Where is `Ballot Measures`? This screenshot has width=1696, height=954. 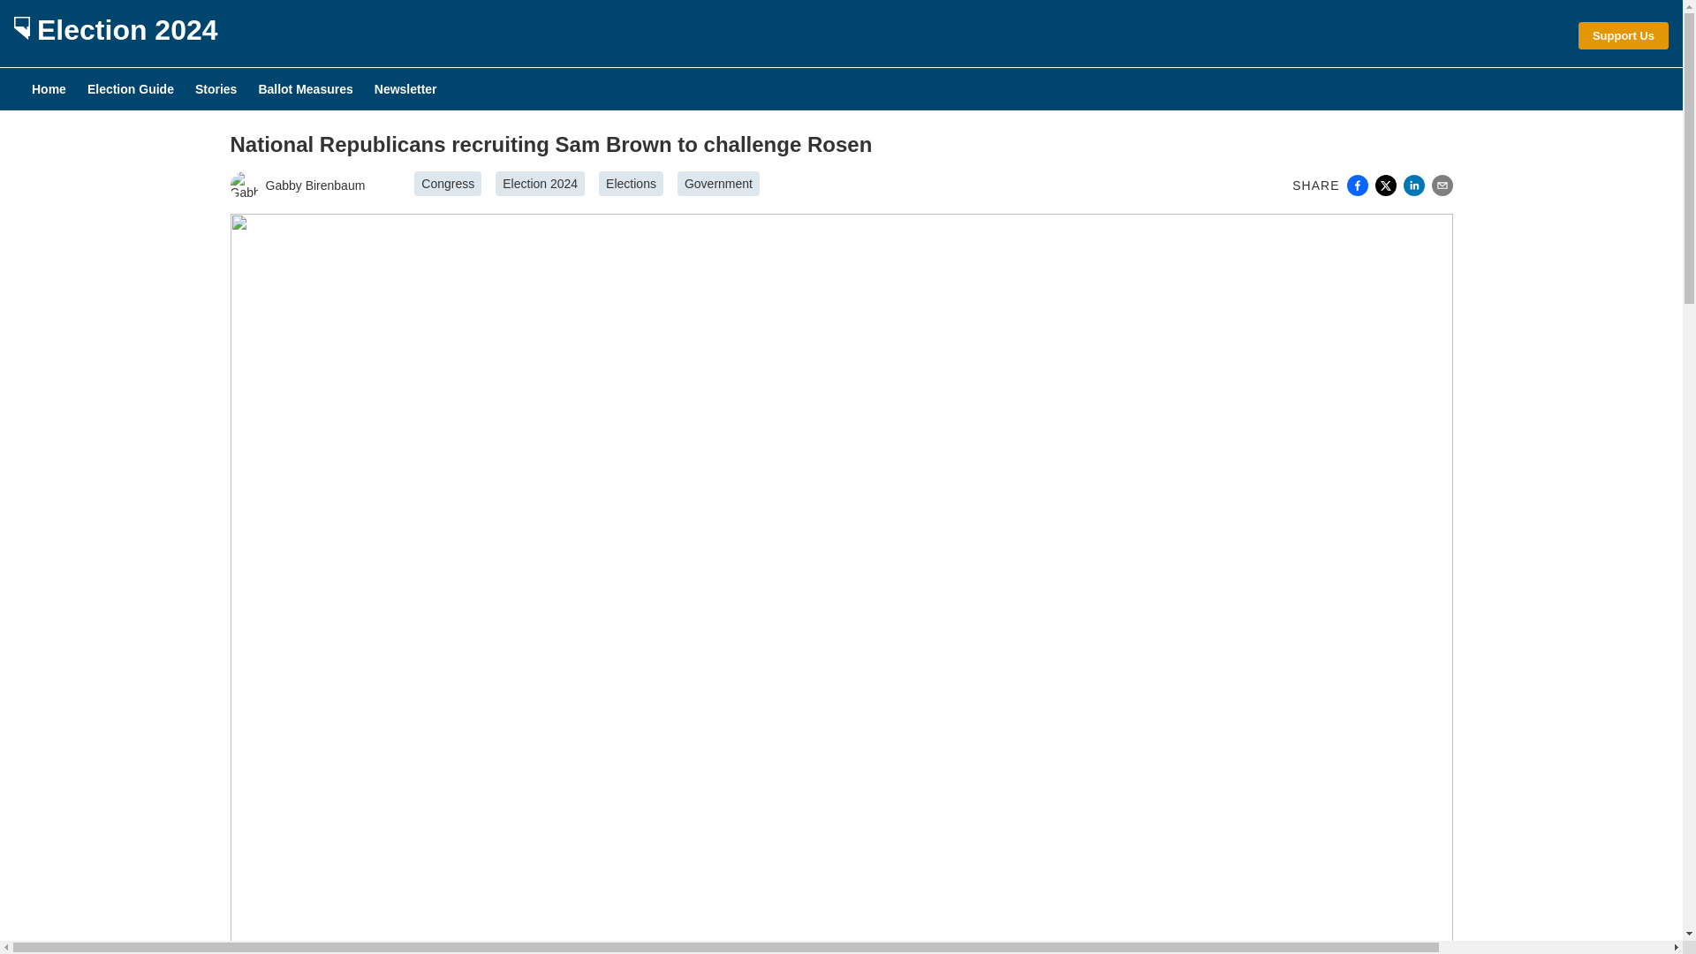
Ballot Measures is located at coordinates (306, 88).